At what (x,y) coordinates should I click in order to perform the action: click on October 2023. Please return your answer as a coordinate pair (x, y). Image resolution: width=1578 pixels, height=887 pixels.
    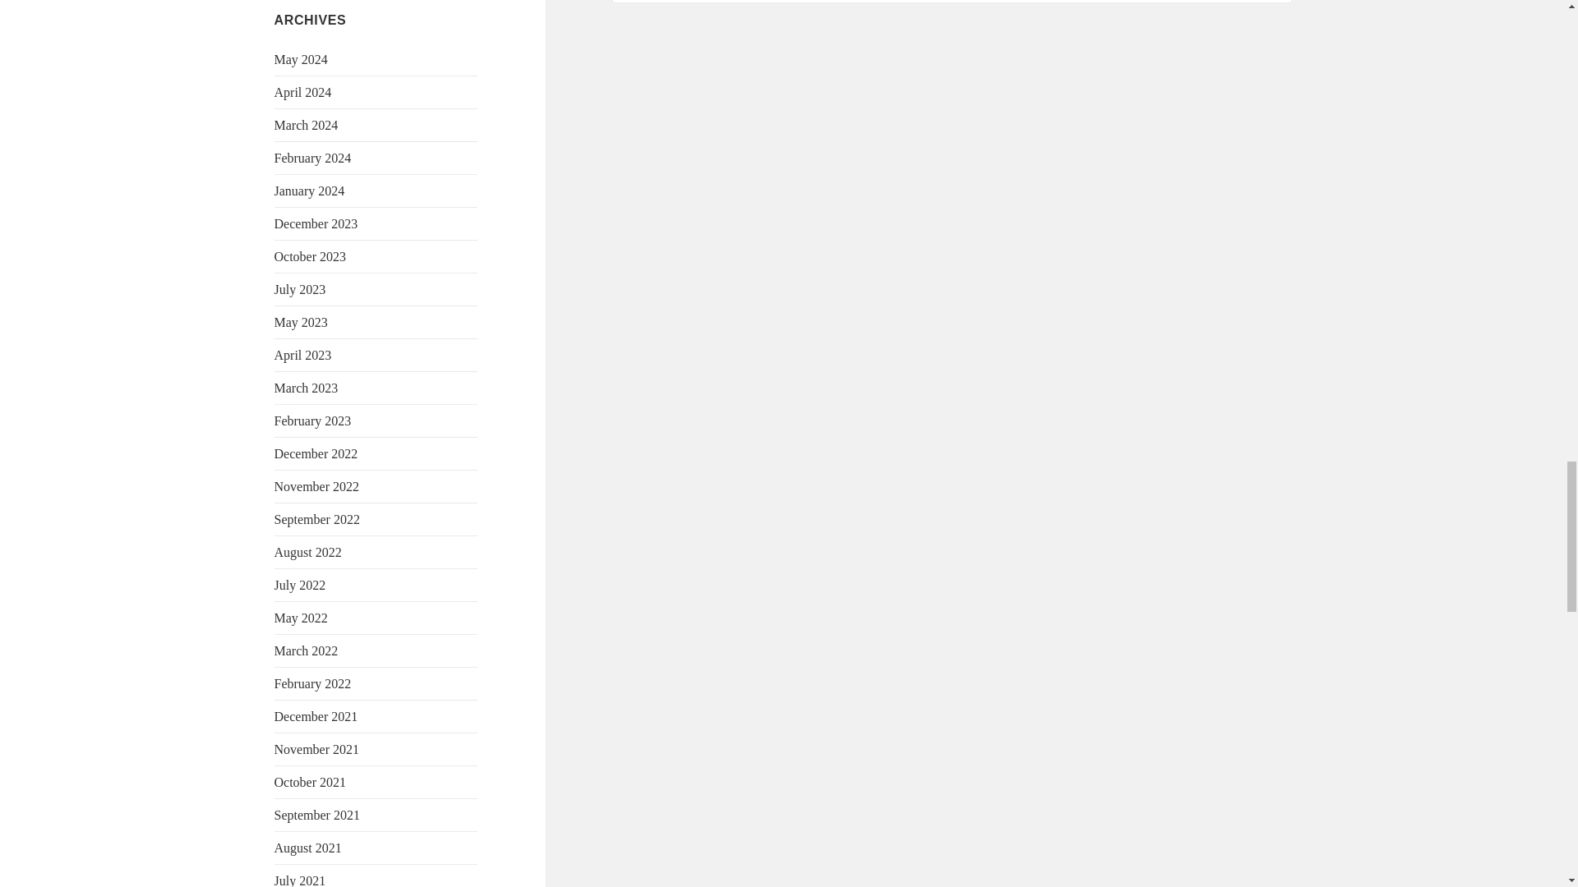
    Looking at the image, I should click on (311, 256).